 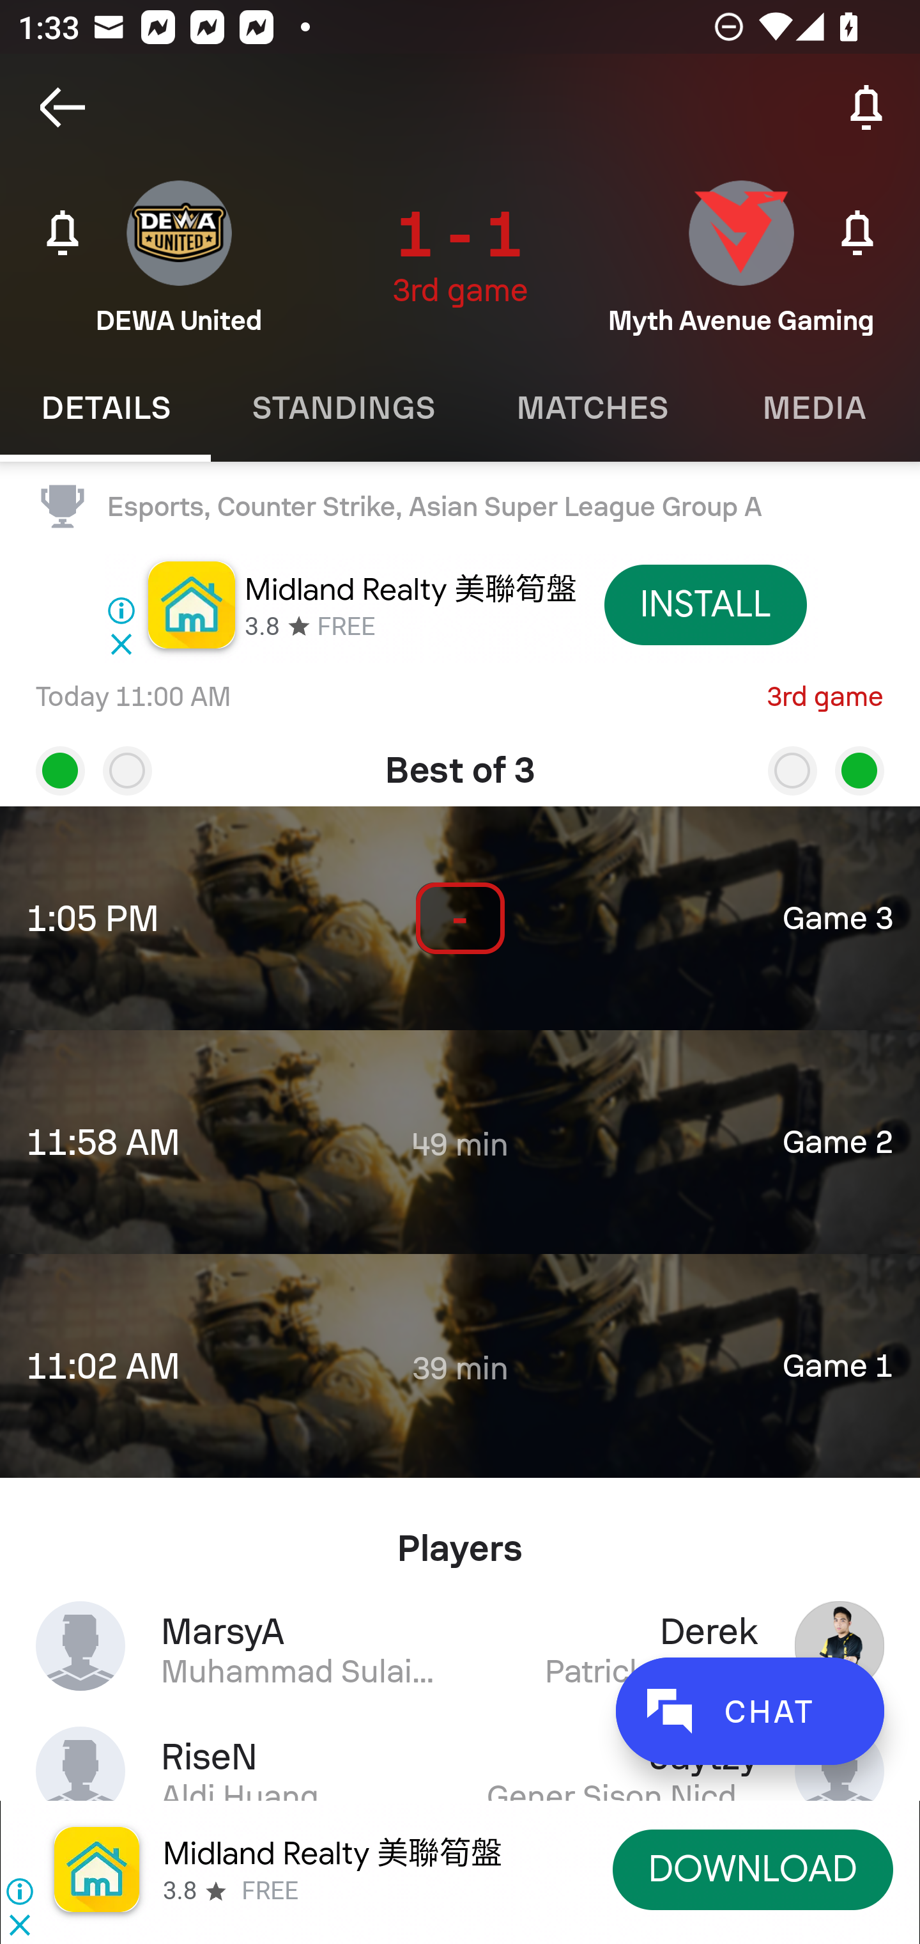 I want to click on Midland Realty 美聯筍盤, so click(x=410, y=588).